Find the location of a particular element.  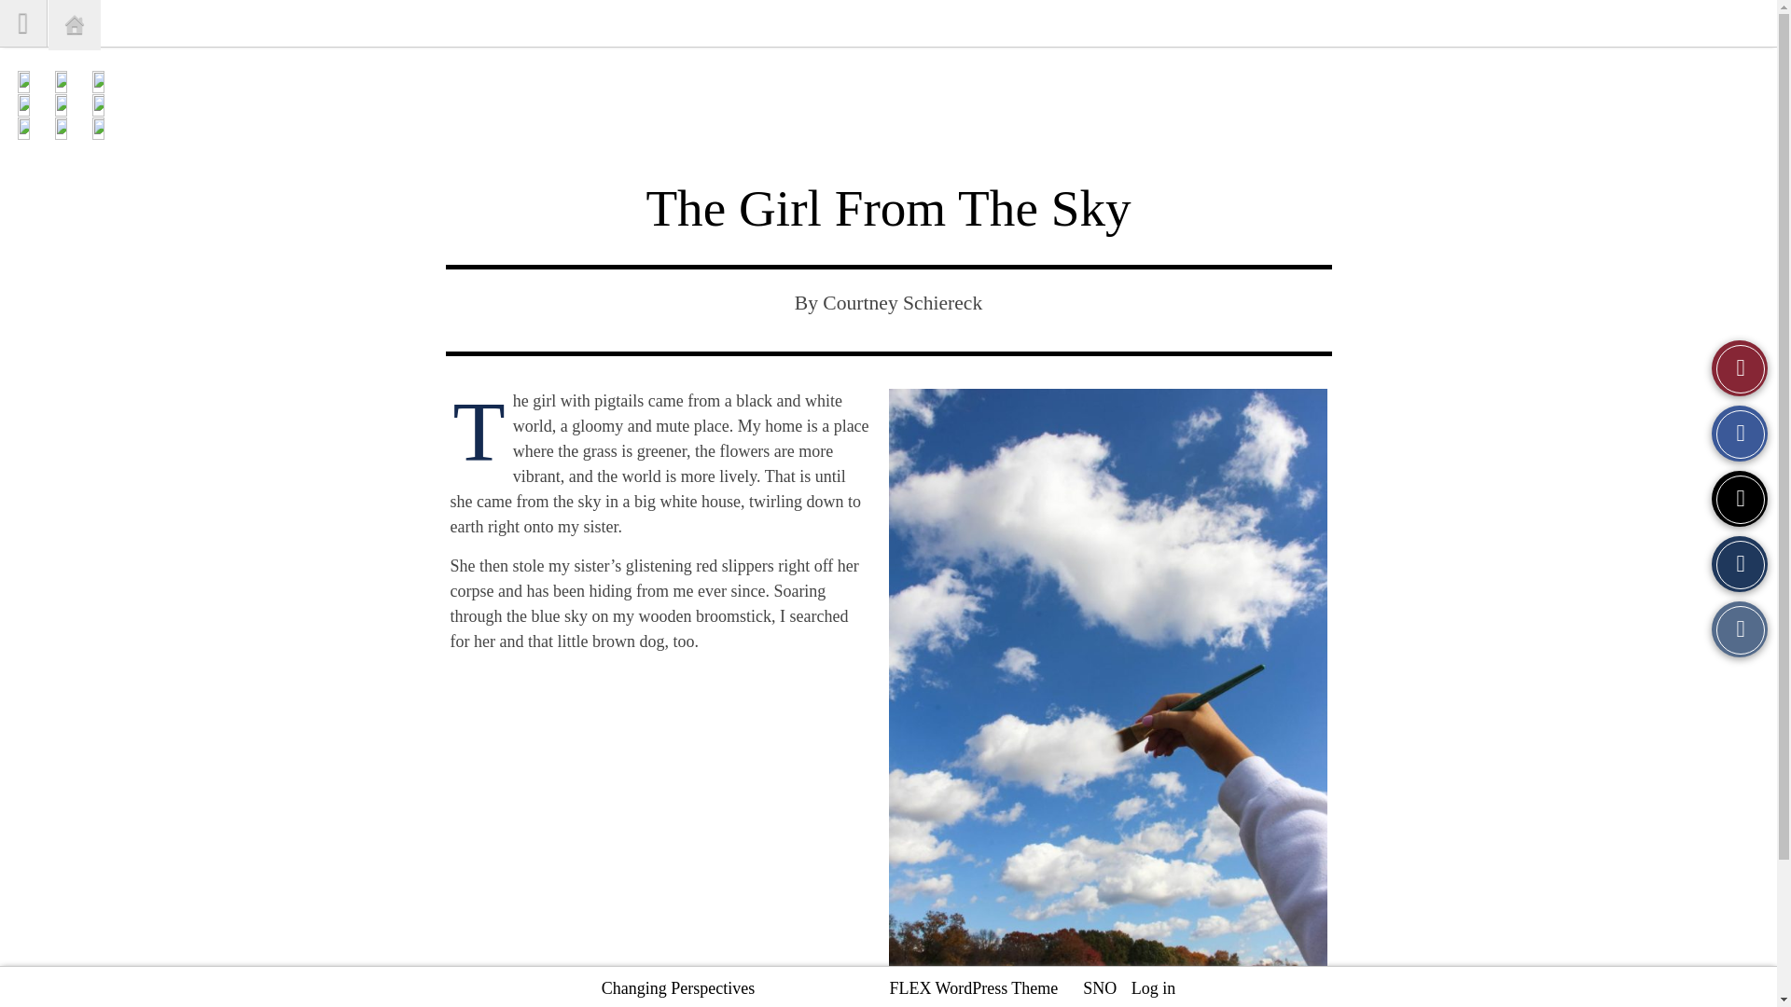

Print is located at coordinates (1740, 628).